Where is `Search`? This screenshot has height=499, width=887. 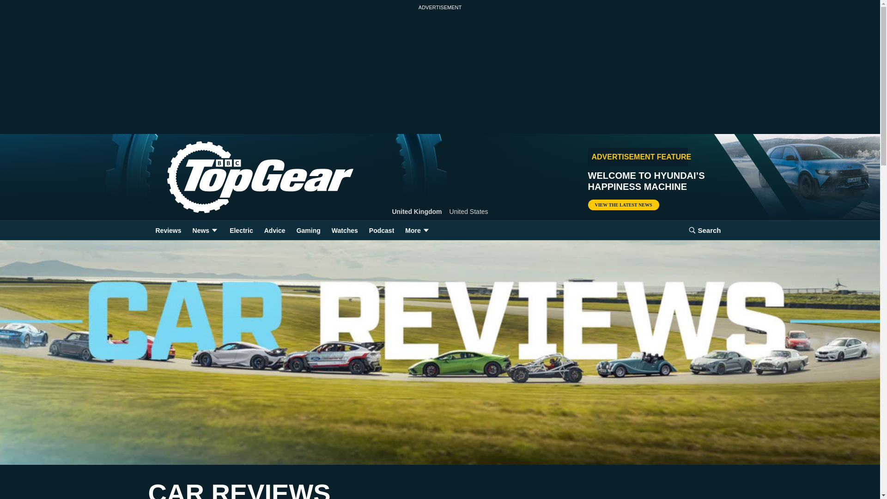 Search is located at coordinates (705, 230).